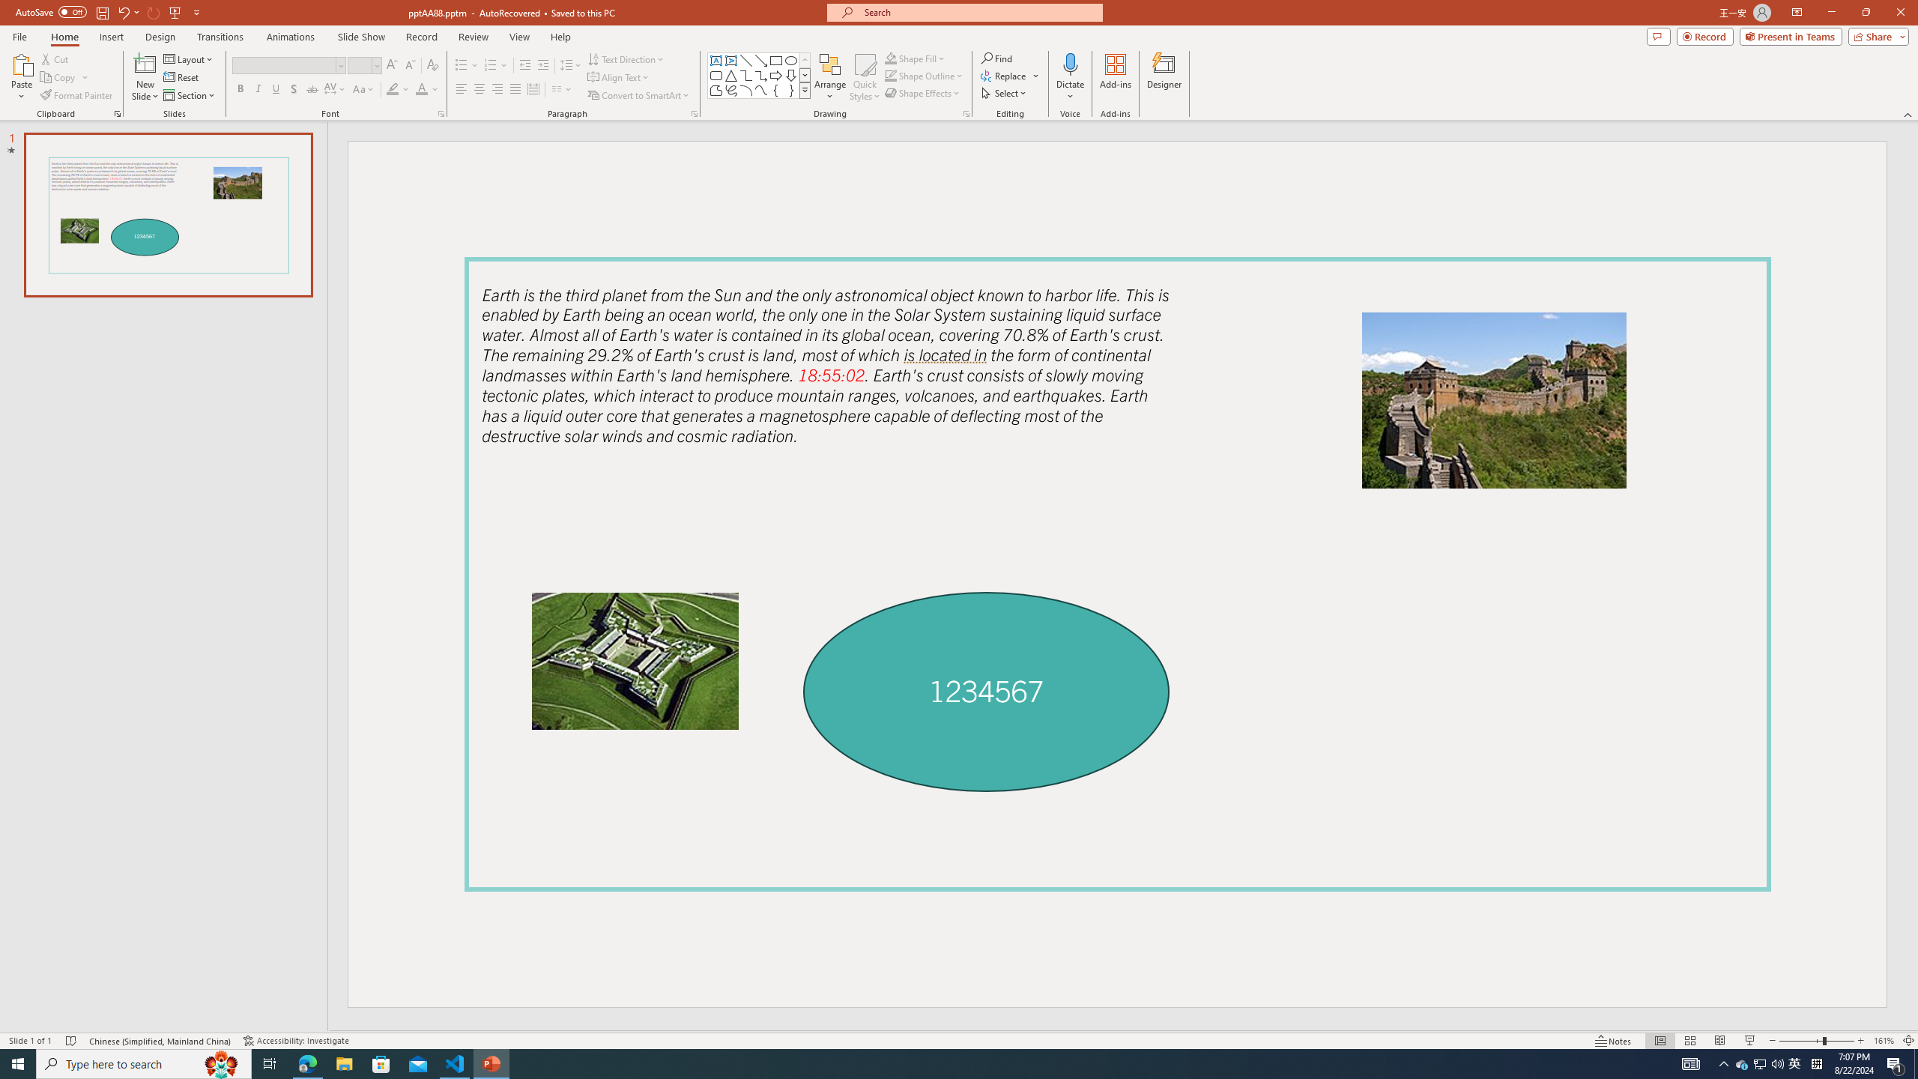 Image resolution: width=1918 pixels, height=1079 pixels. I want to click on Shape Fill Aqua, Accent 2, so click(890, 58).